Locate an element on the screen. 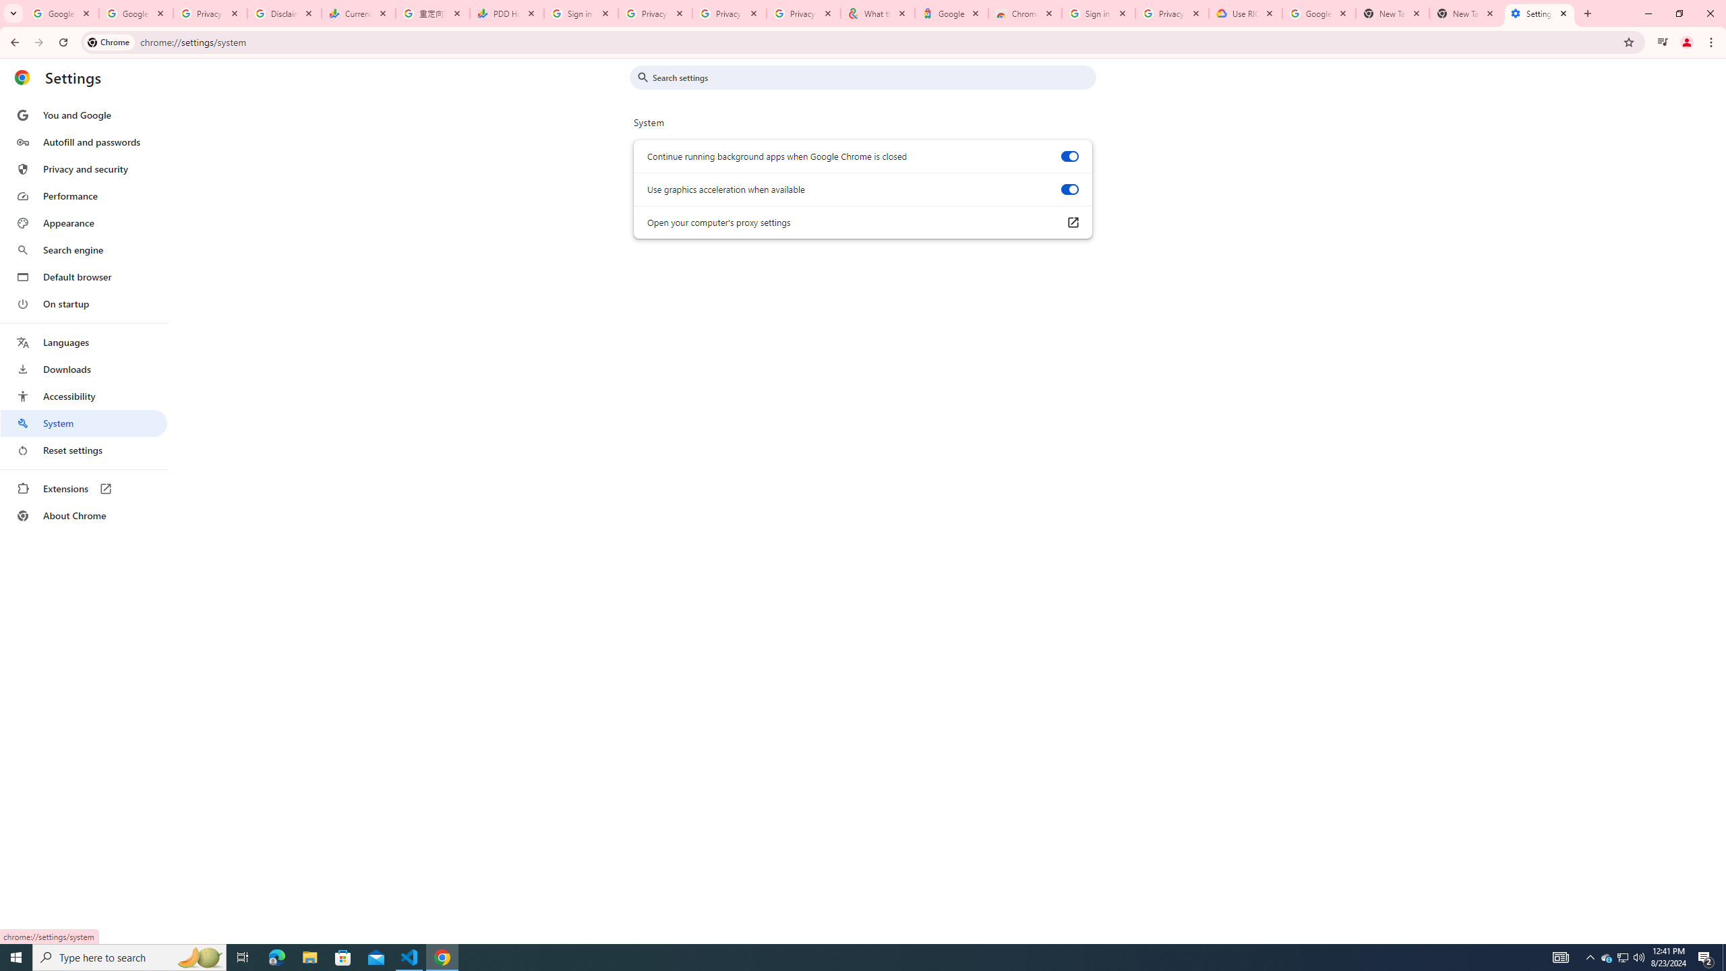 The width and height of the screenshot is (1726, 971). Google is located at coordinates (952, 13).